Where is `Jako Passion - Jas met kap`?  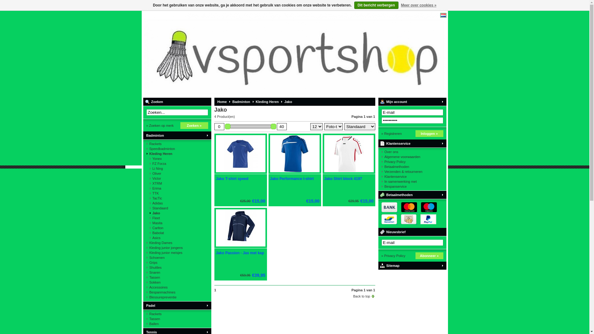 Jako Passion - Jas met kap is located at coordinates (240, 247).